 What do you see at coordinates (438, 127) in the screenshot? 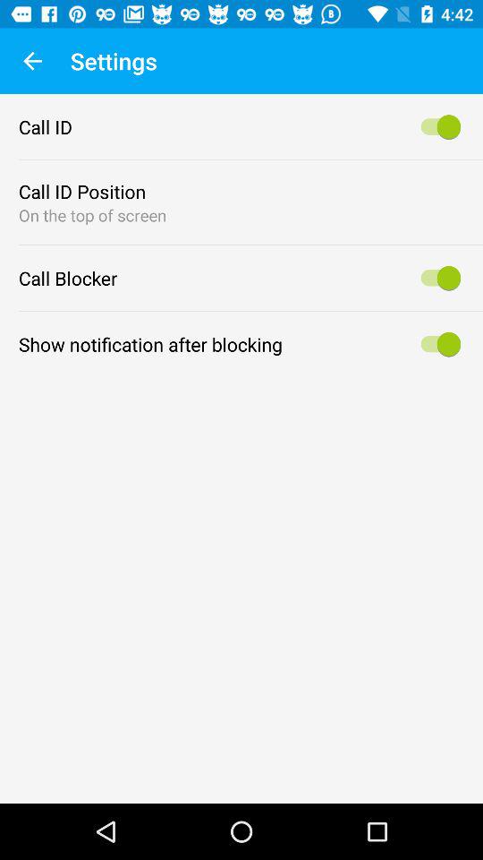
I see `toggle call id on or off` at bounding box center [438, 127].